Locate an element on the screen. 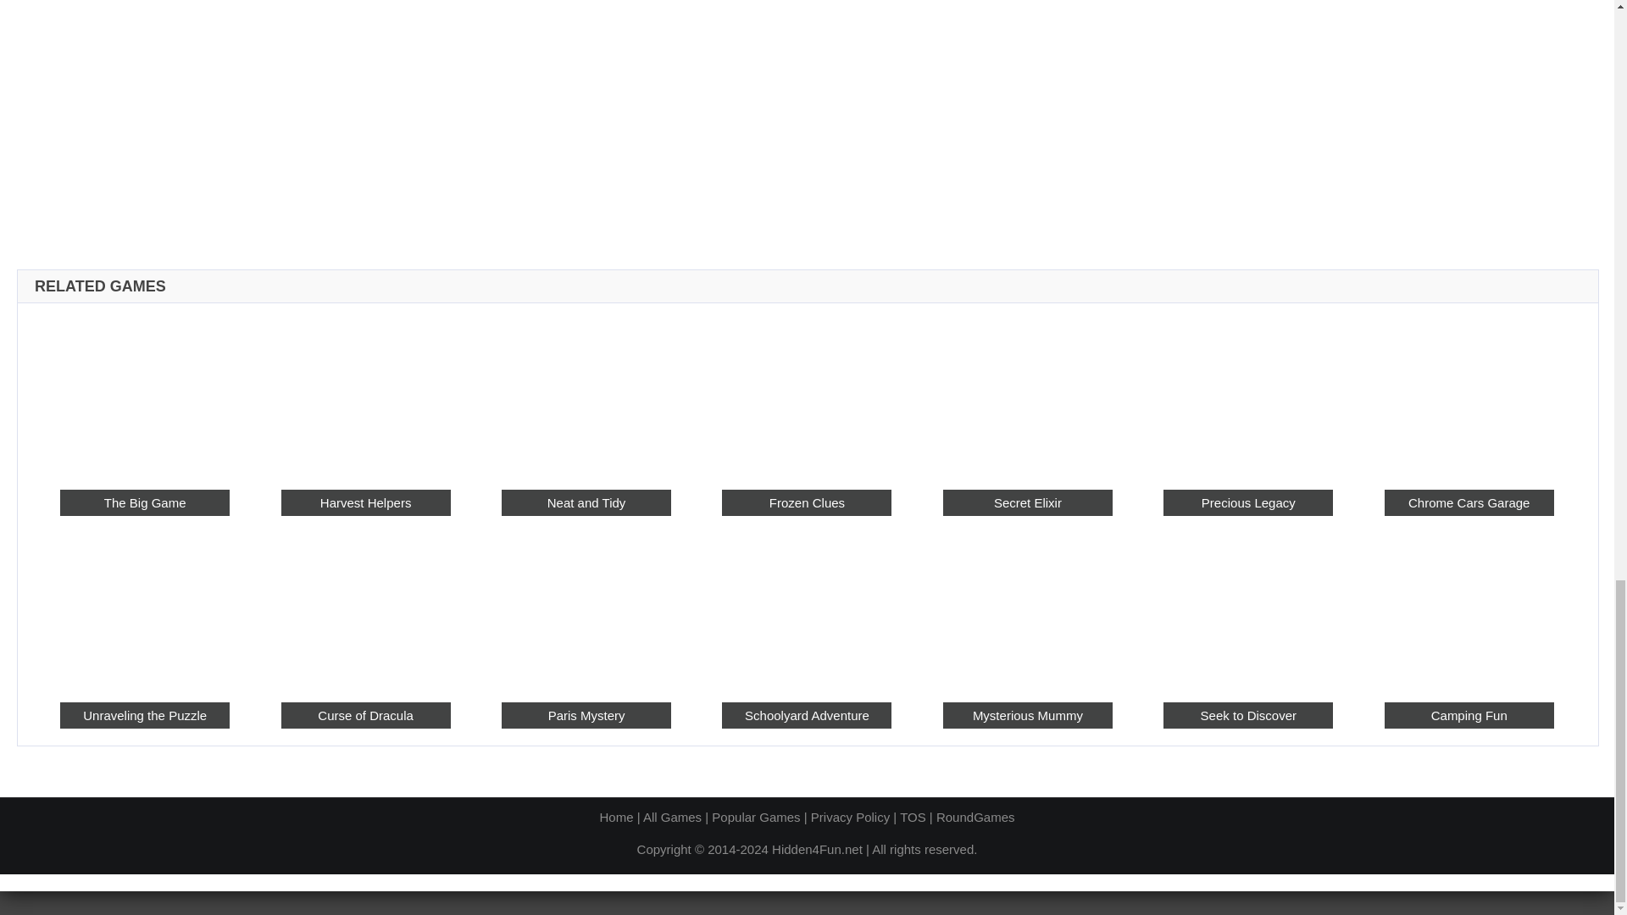  Harvest Helpers is located at coordinates (366, 395).